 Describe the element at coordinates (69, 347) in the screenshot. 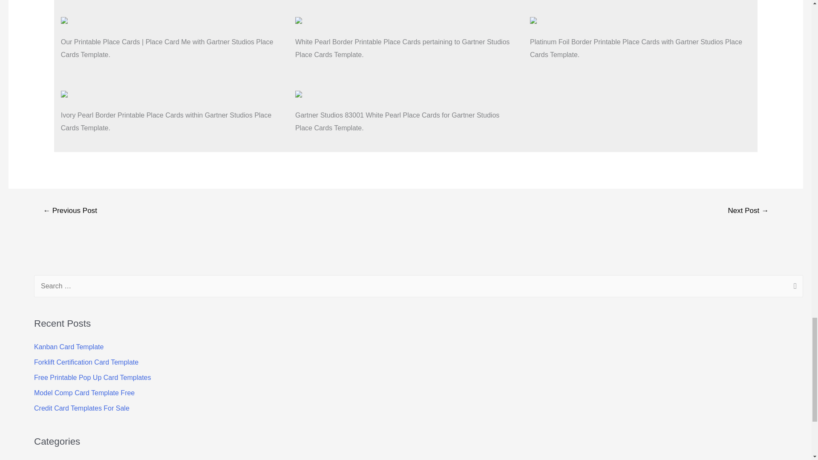

I see `Kanban Card Template` at that location.